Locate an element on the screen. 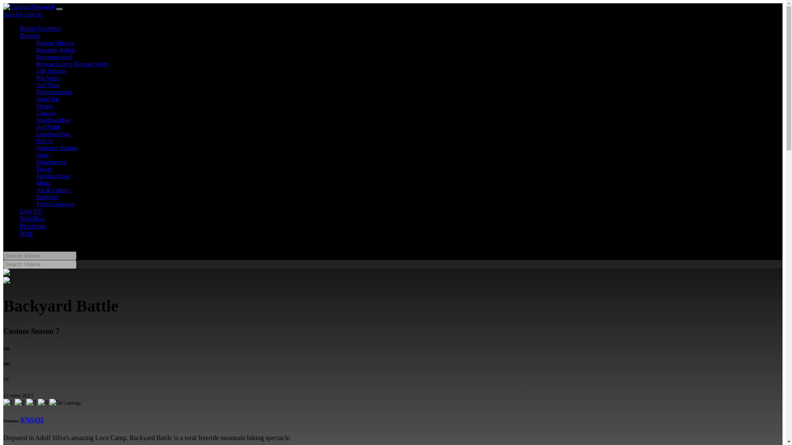 The image size is (792, 445). Fitness is located at coordinates (45, 105).